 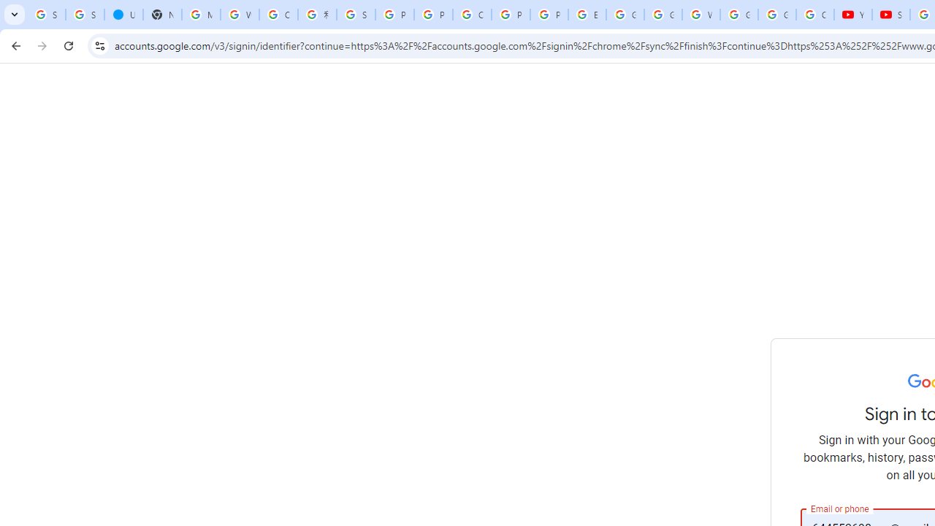 What do you see at coordinates (472, 15) in the screenshot?
I see `Create your Google Account` at bounding box center [472, 15].